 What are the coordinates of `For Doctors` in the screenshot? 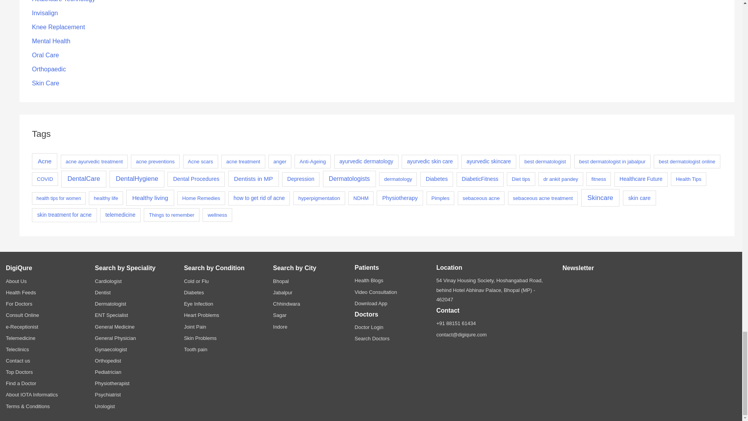 It's located at (19, 304).